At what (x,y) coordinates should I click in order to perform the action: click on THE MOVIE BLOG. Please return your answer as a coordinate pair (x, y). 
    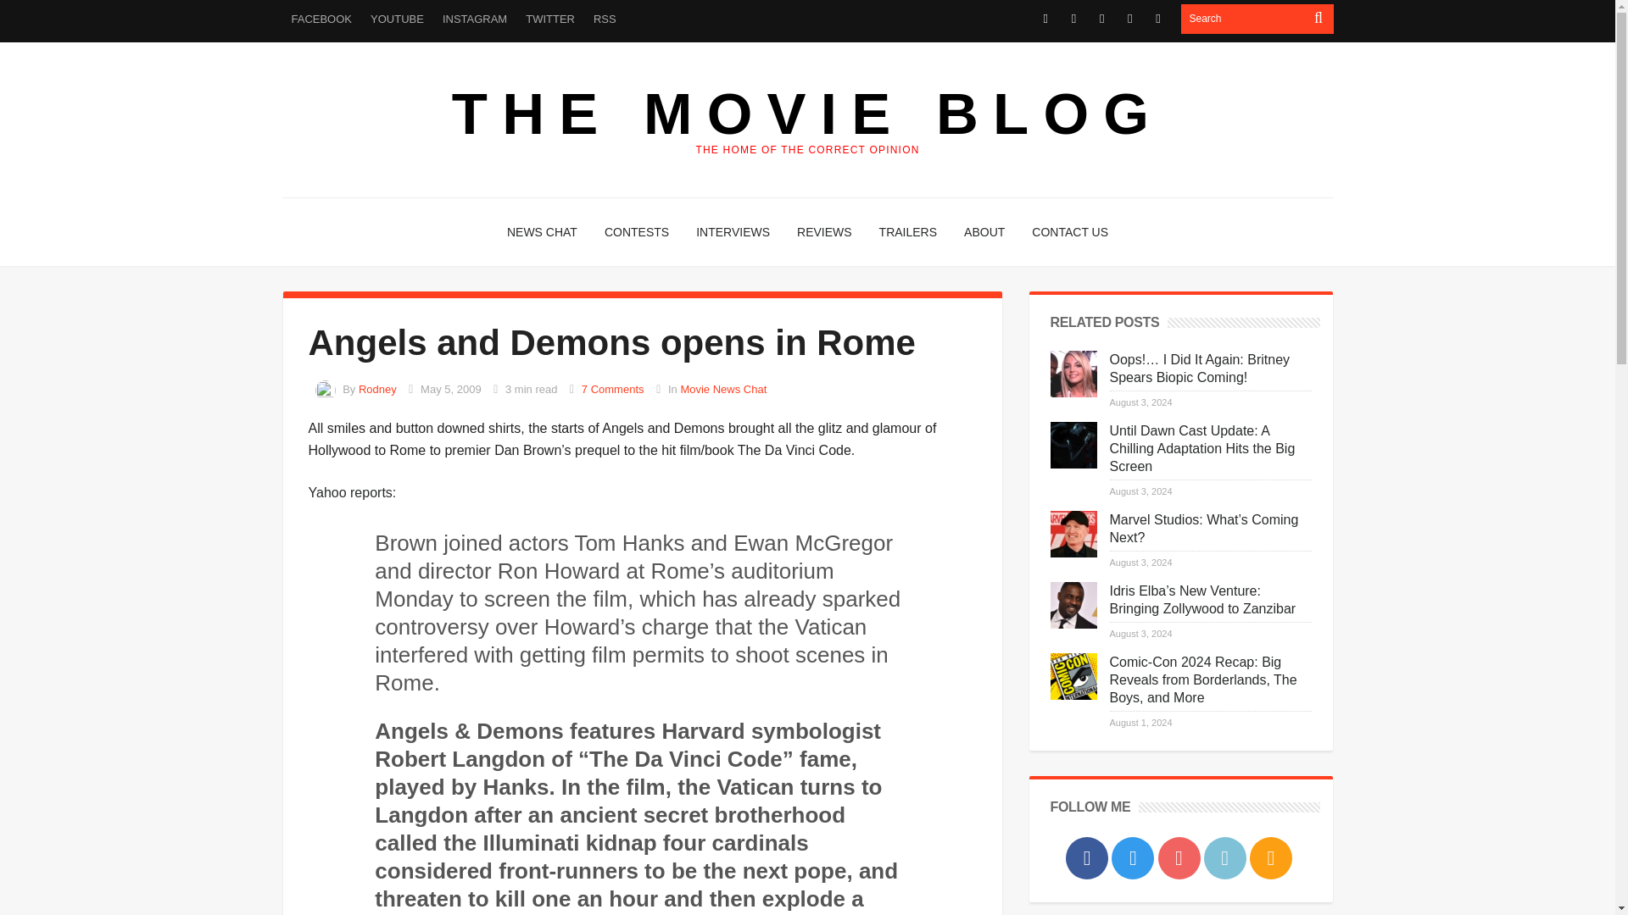
    Looking at the image, I should click on (807, 114).